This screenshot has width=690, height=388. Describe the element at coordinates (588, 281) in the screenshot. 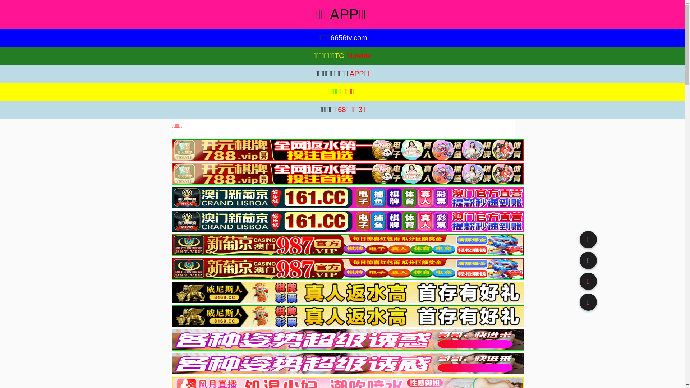

I see `91TV` at that location.